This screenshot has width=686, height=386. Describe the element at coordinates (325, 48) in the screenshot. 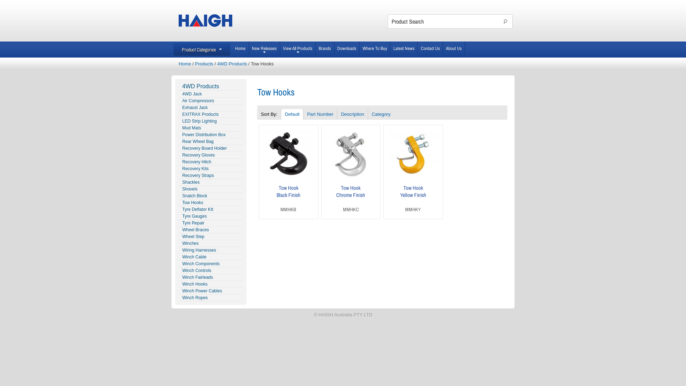

I see `Brands` at that location.